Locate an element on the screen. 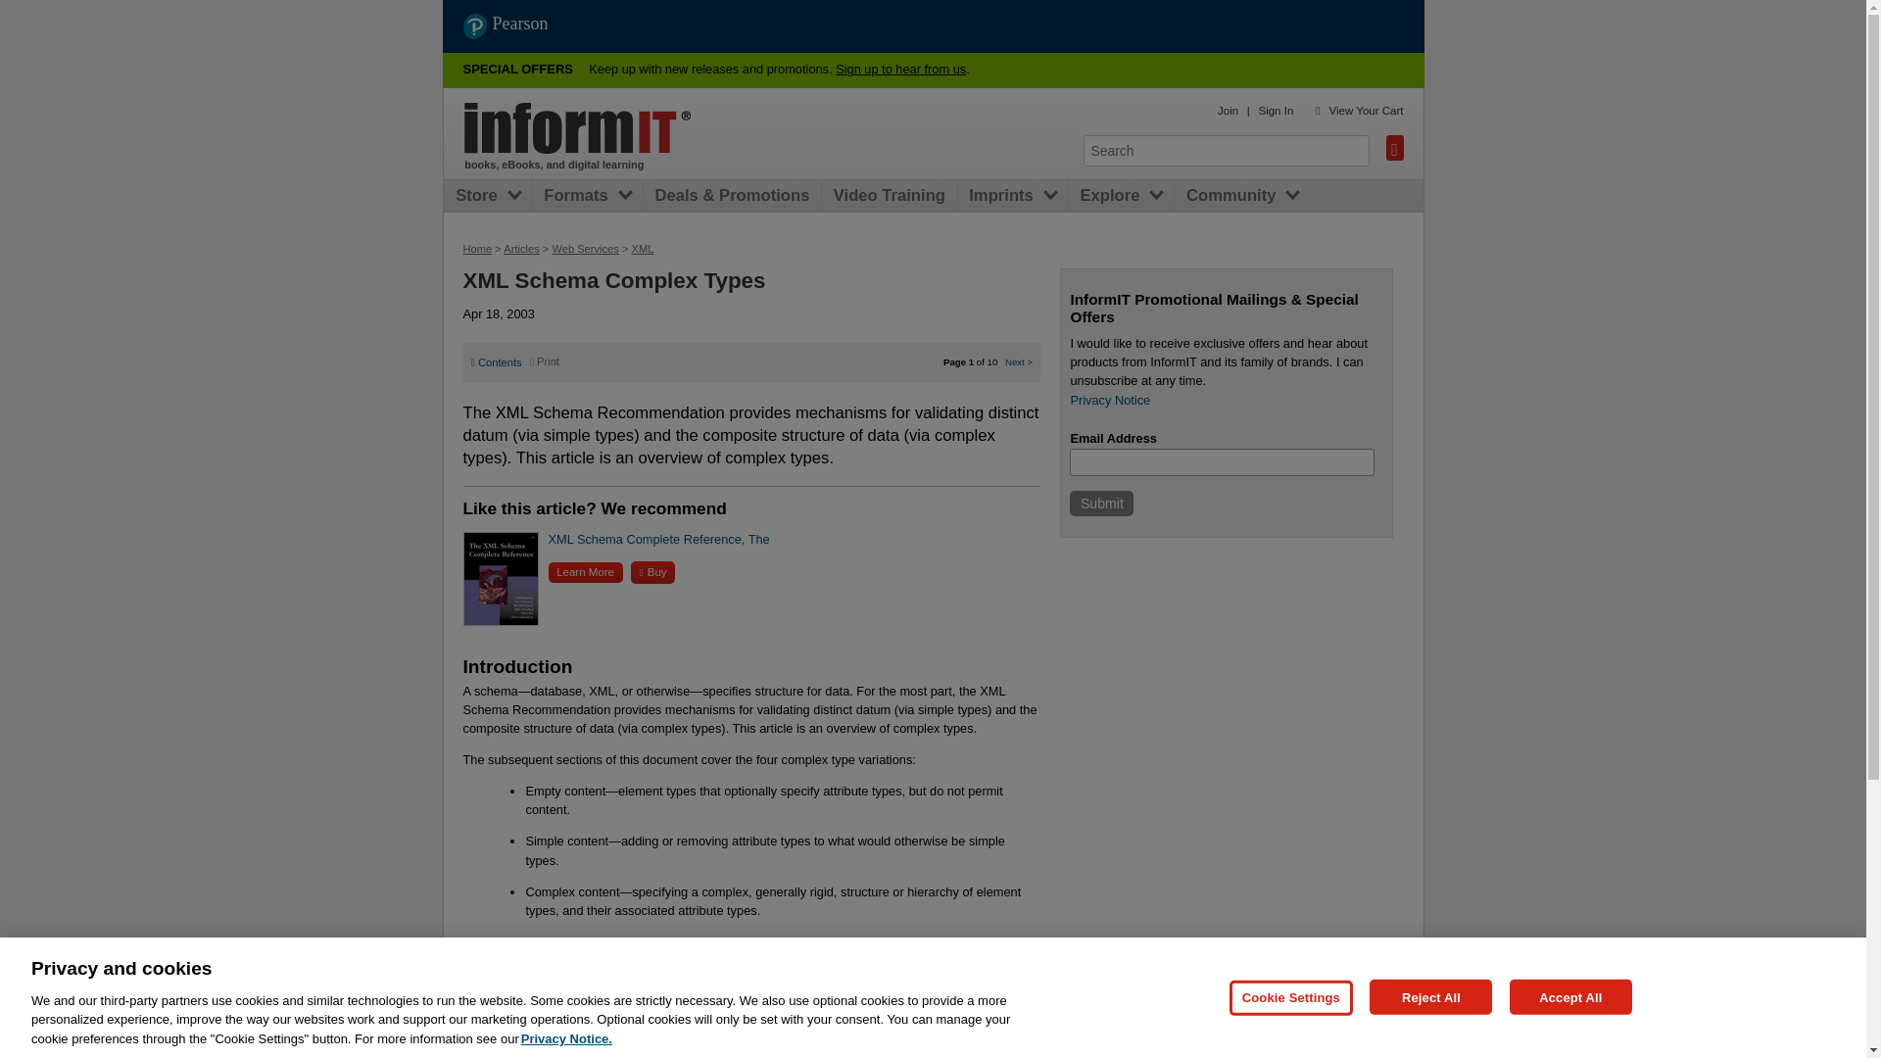 The width and height of the screenshot is (1881, 1058). Learn More is located at coordinates (586, 572).